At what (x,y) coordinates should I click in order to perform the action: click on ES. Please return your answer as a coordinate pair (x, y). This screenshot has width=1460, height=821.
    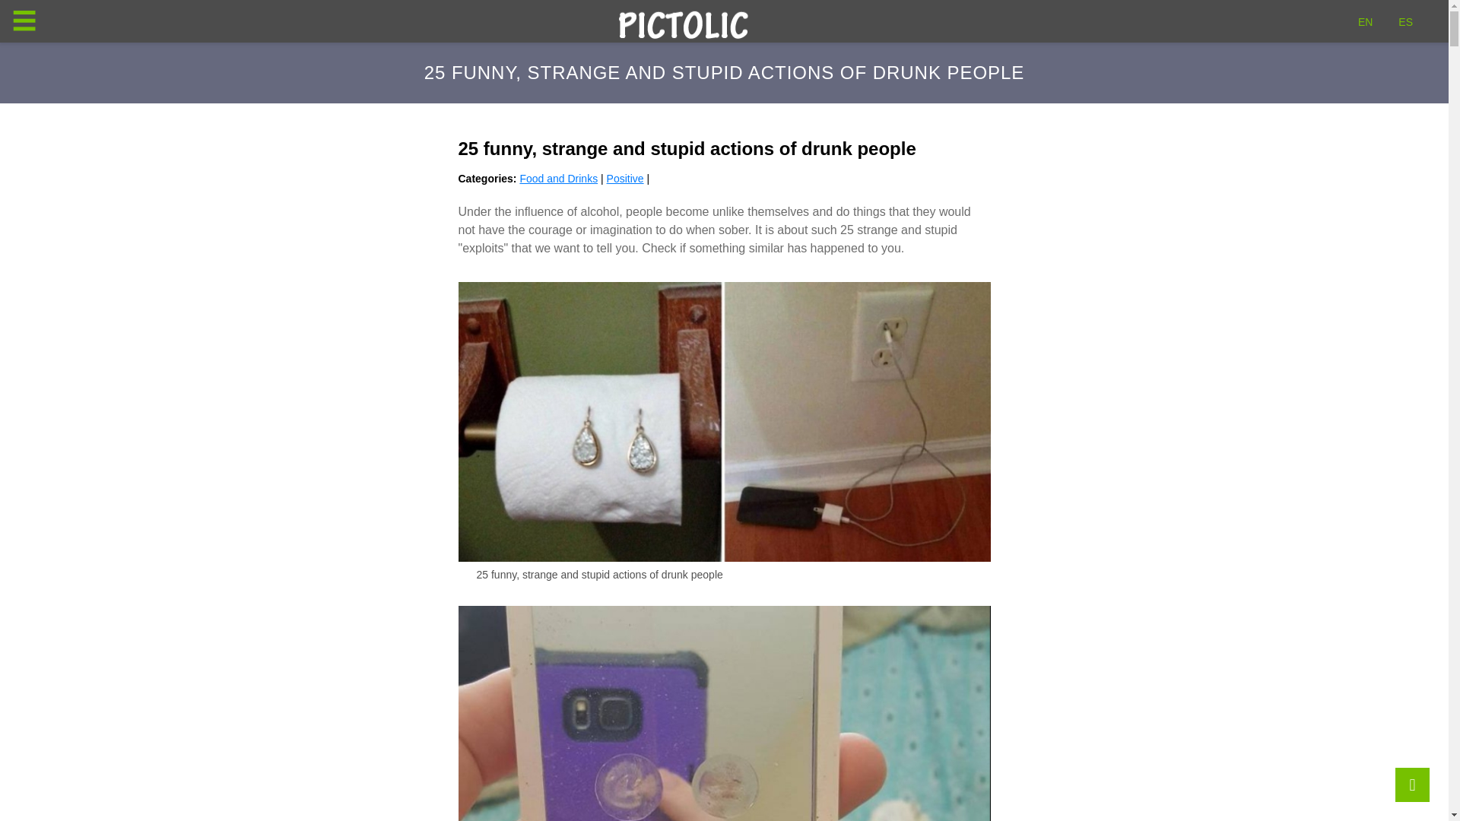
    Looking at the image, I should click on (1405, 21).